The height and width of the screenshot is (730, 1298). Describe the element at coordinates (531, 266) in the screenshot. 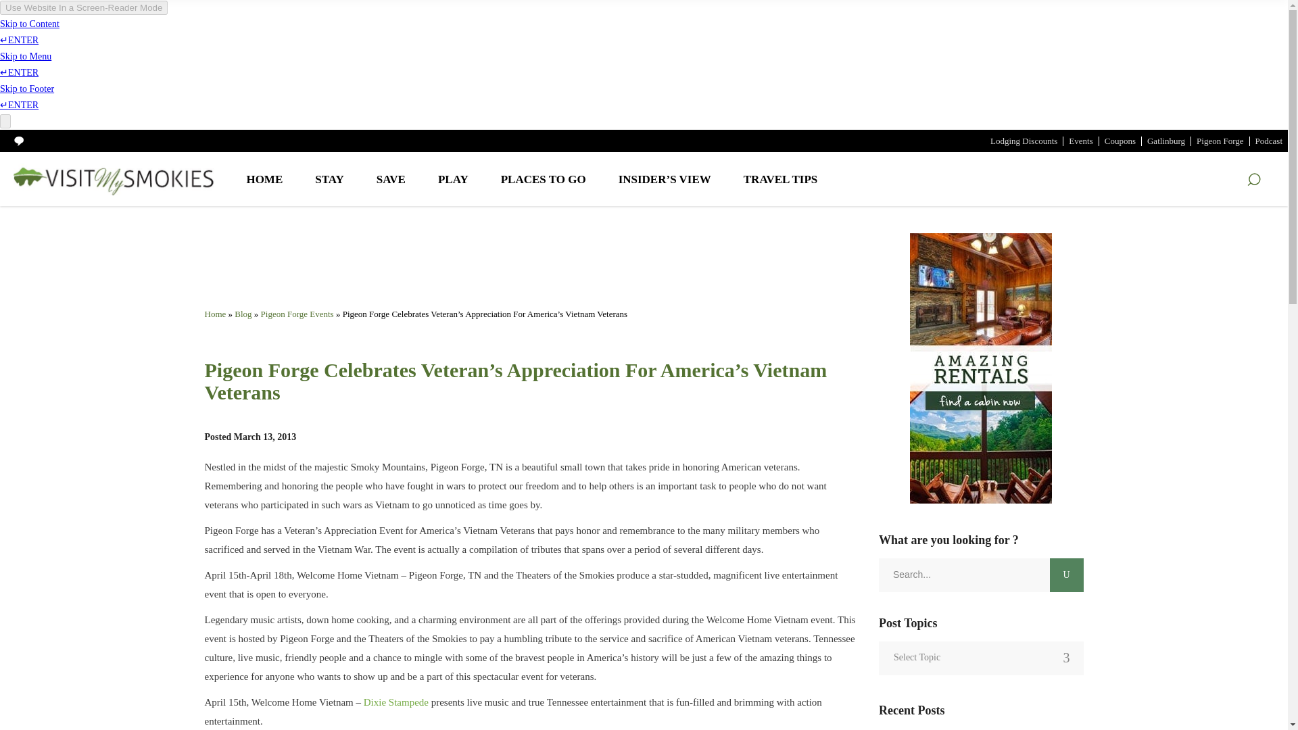

I see `Advertisement` at that location.